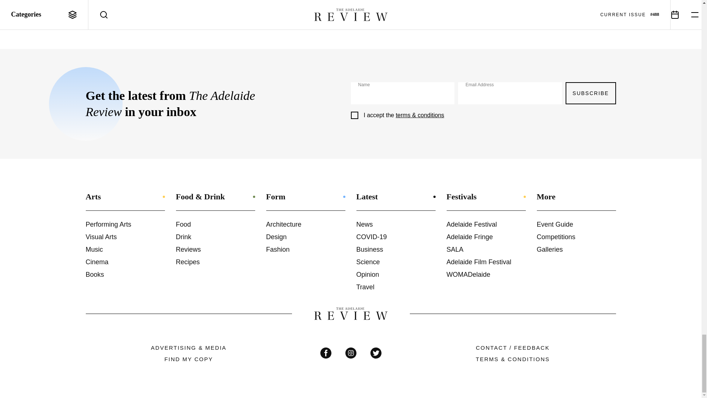  What do you see at coordinates (376, 353) in the screenshot?
I see `Twitter` at bounding box center [376, 353].